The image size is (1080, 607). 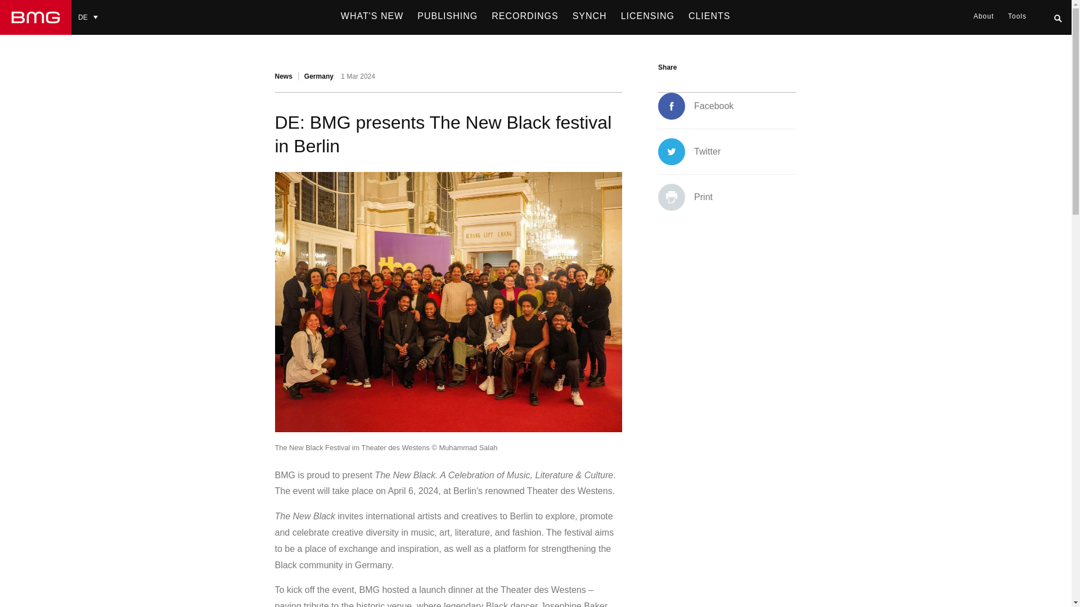 What do you see at coordinates (35, 17) in the screenshot?
I see `BMG` at bounding box center [35, 17].